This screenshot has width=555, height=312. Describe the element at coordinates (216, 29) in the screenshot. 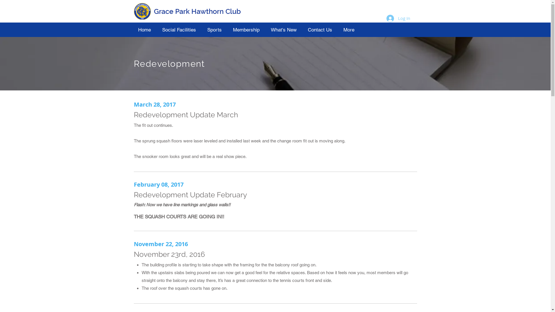

I see `Sports` at that location.